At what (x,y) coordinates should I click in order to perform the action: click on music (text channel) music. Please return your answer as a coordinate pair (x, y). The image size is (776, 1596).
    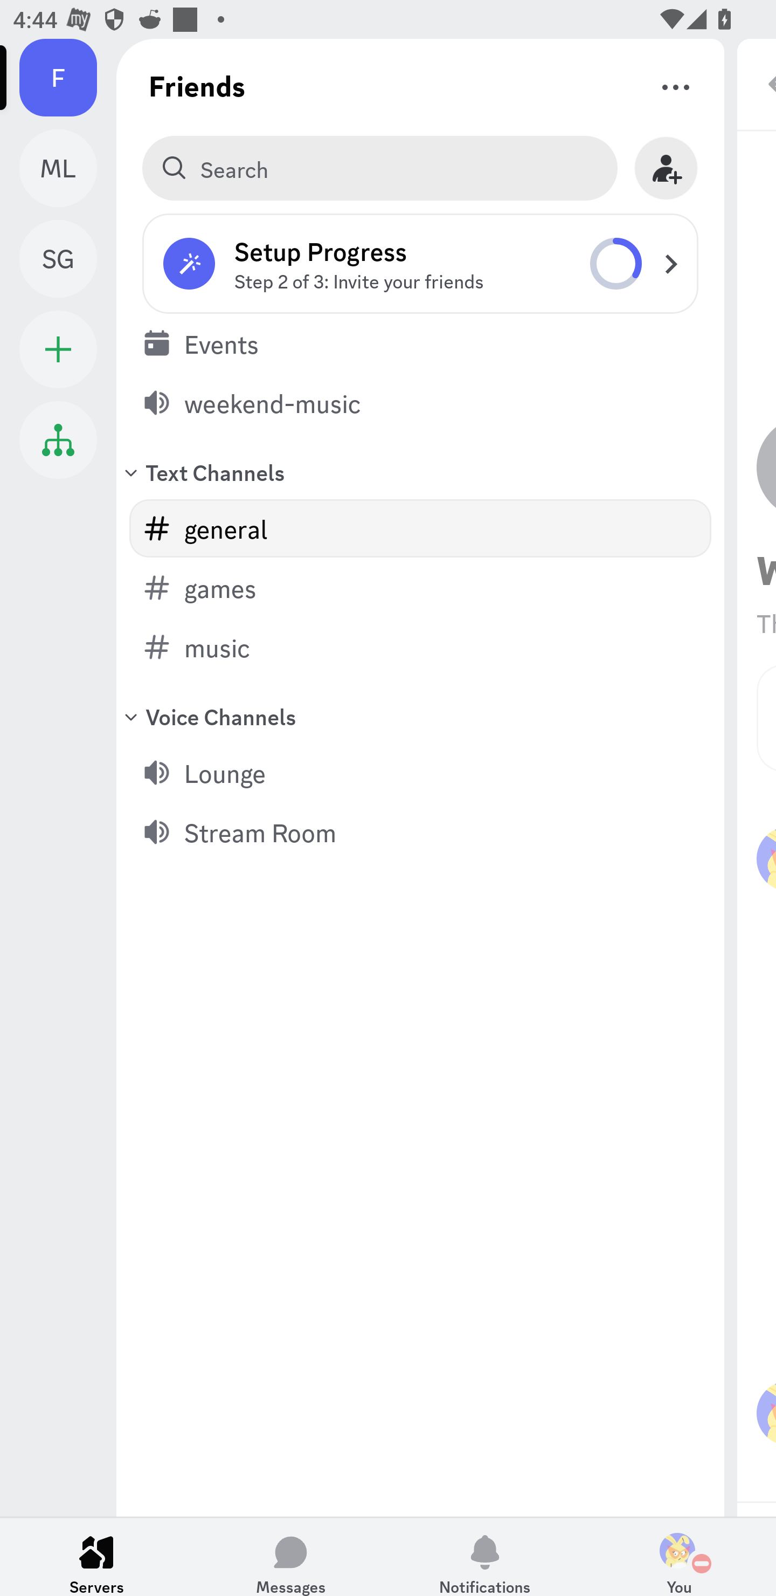
    Looking at the image, I should click on (420, 647).